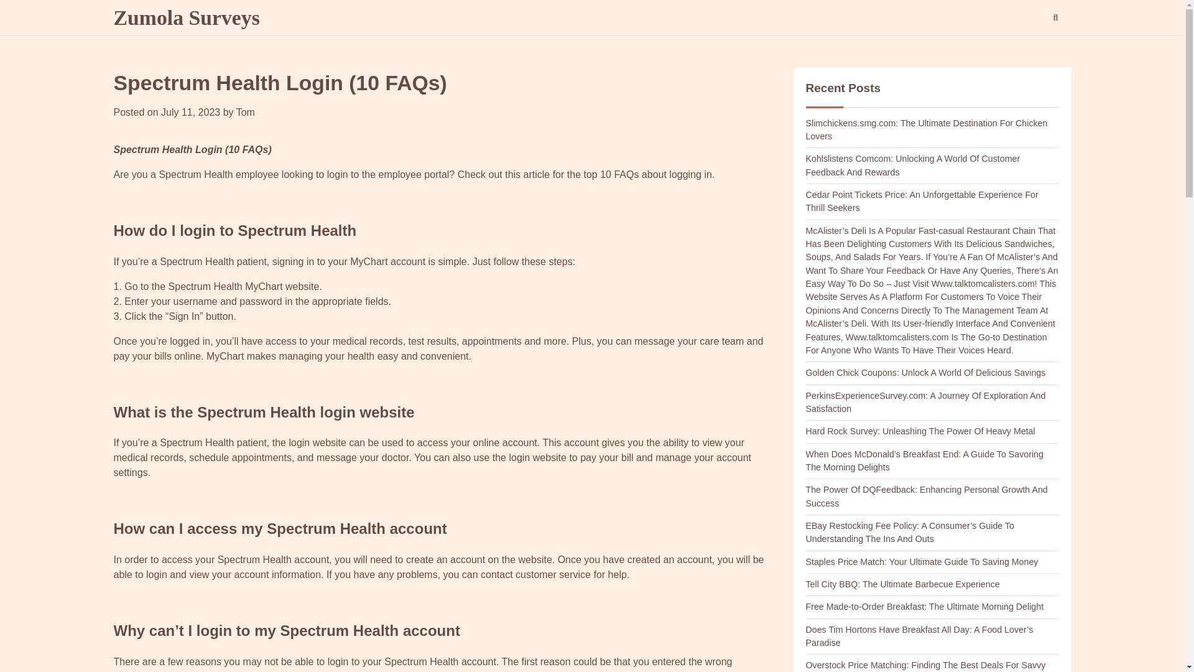  Describe the element at coordinates (246, 112) in the screenshot. I see `Tom` at that location.